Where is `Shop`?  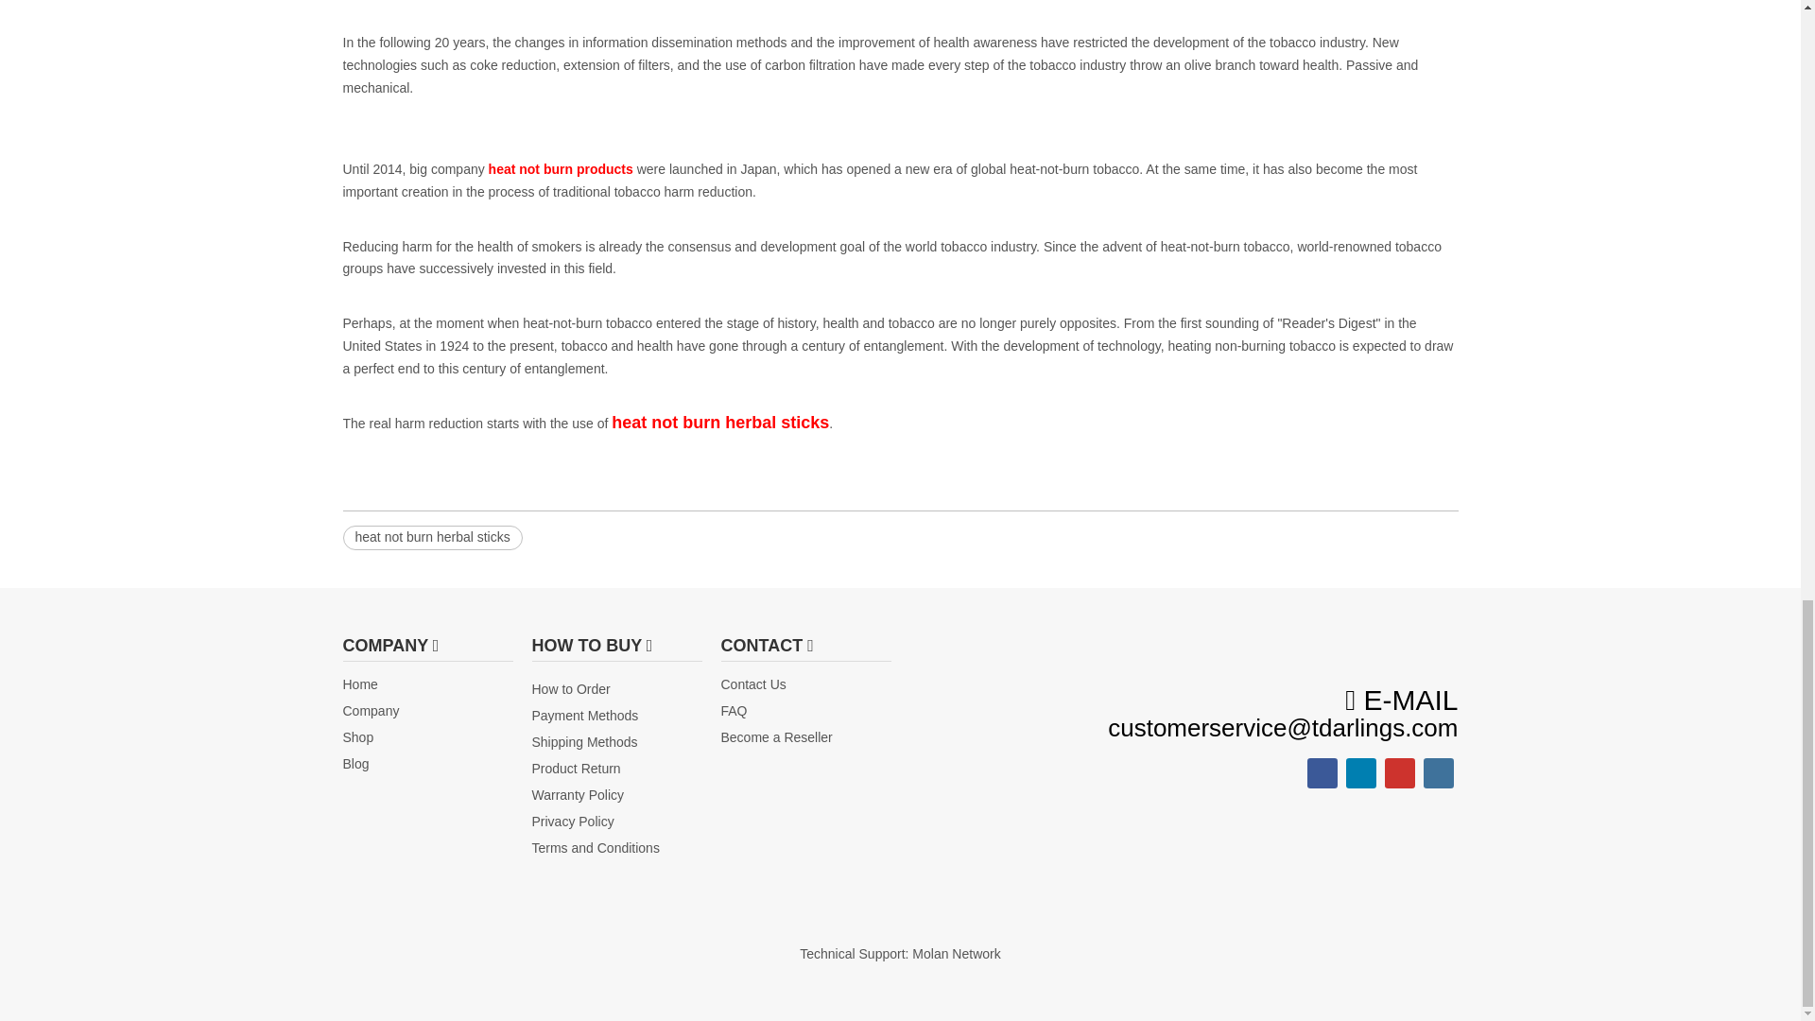 Shop is located at coordinates (357, 737).